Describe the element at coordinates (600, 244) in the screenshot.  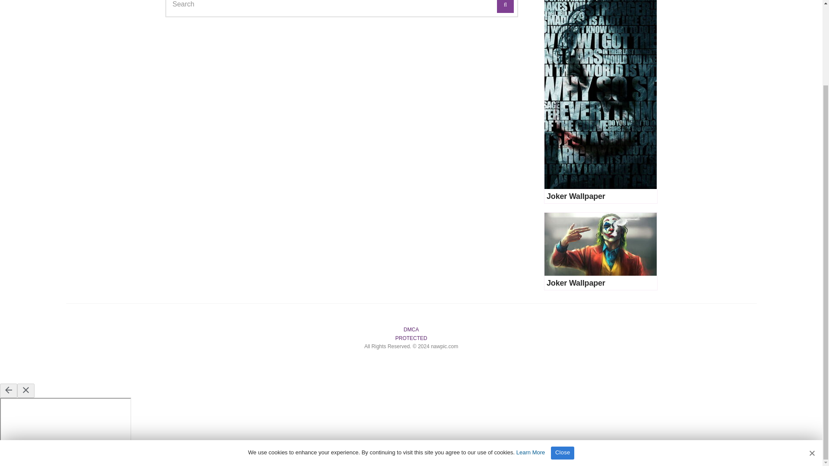
I see `Joker Wallpaper` at that location.